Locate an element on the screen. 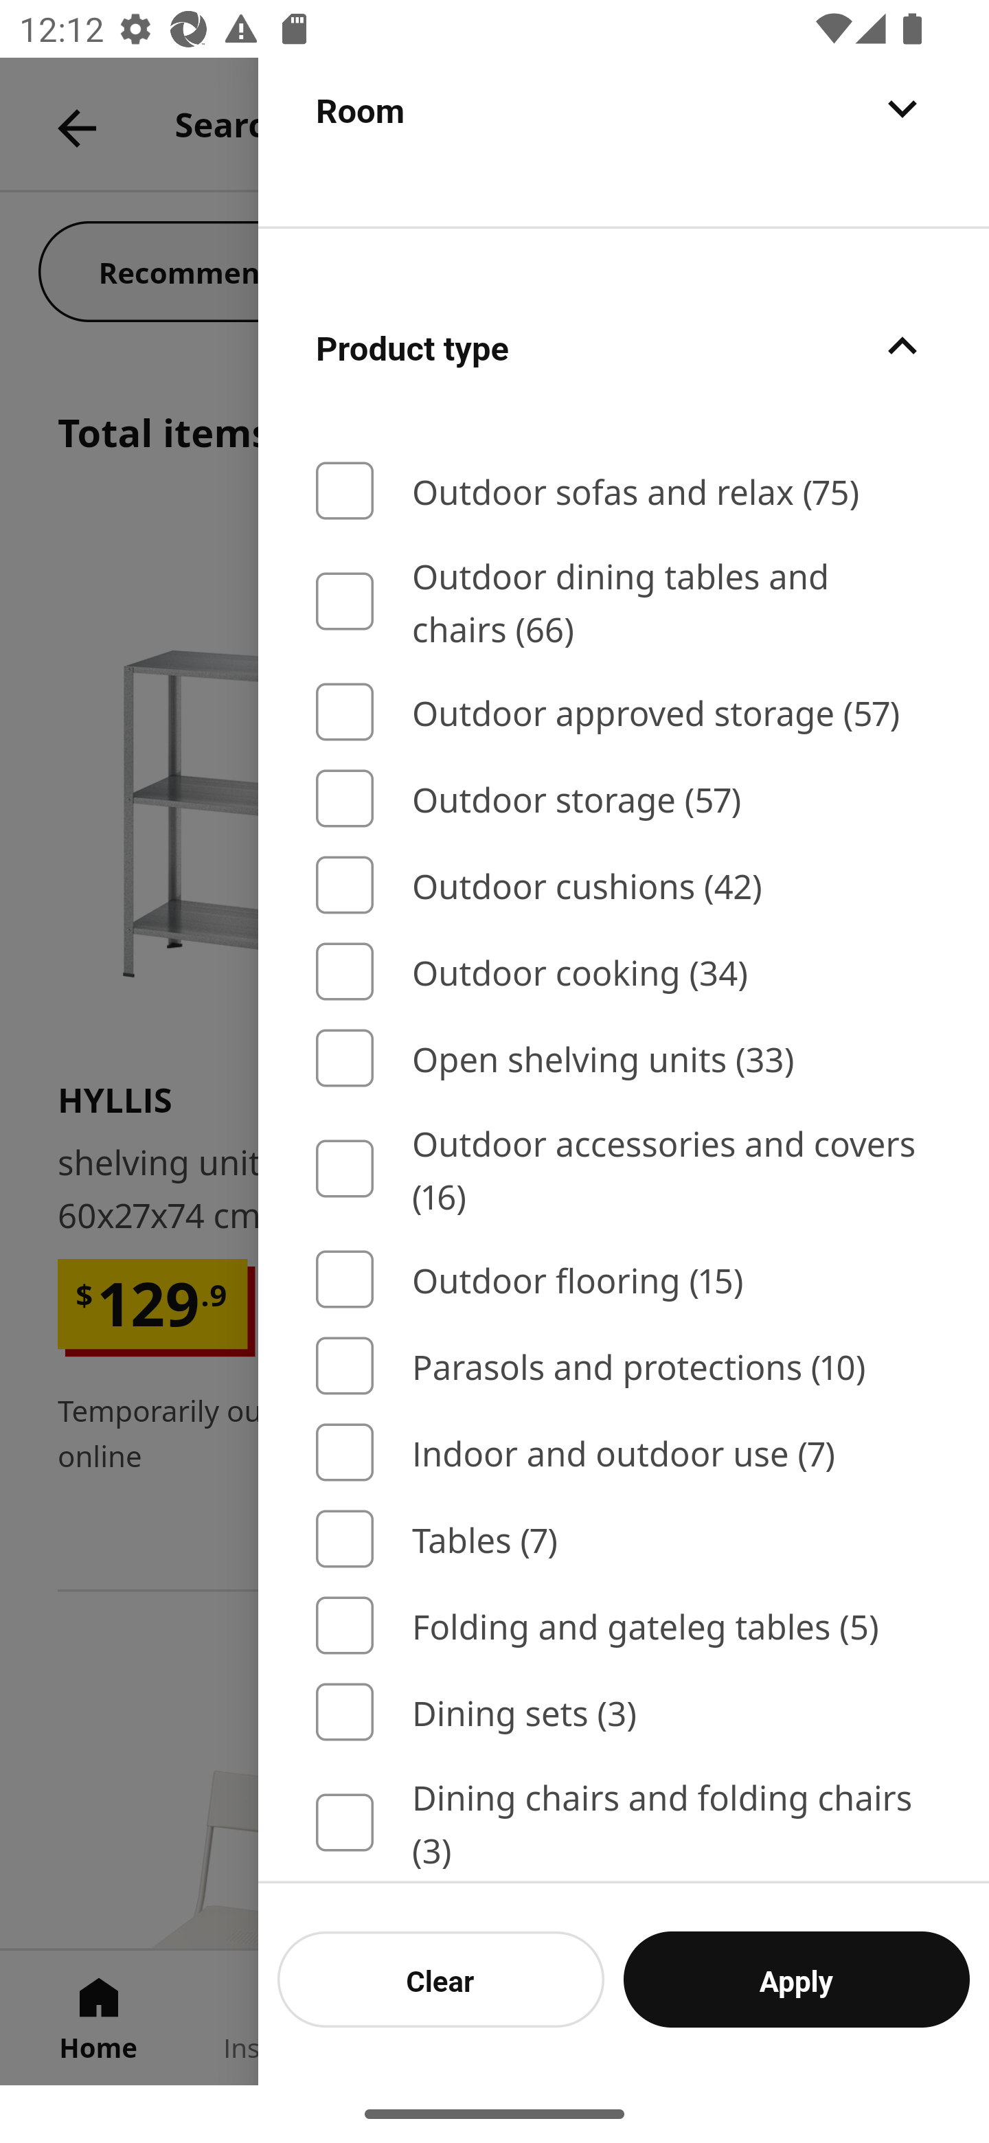  Outdoor sofas and relax (75) is located at coordinates (624, 489).